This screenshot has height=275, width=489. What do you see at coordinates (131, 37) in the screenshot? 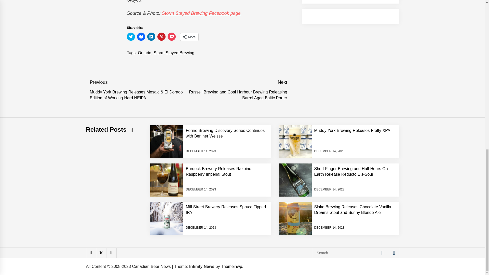
I see `Click to share on Twitter` at bounding box center [131, 37].